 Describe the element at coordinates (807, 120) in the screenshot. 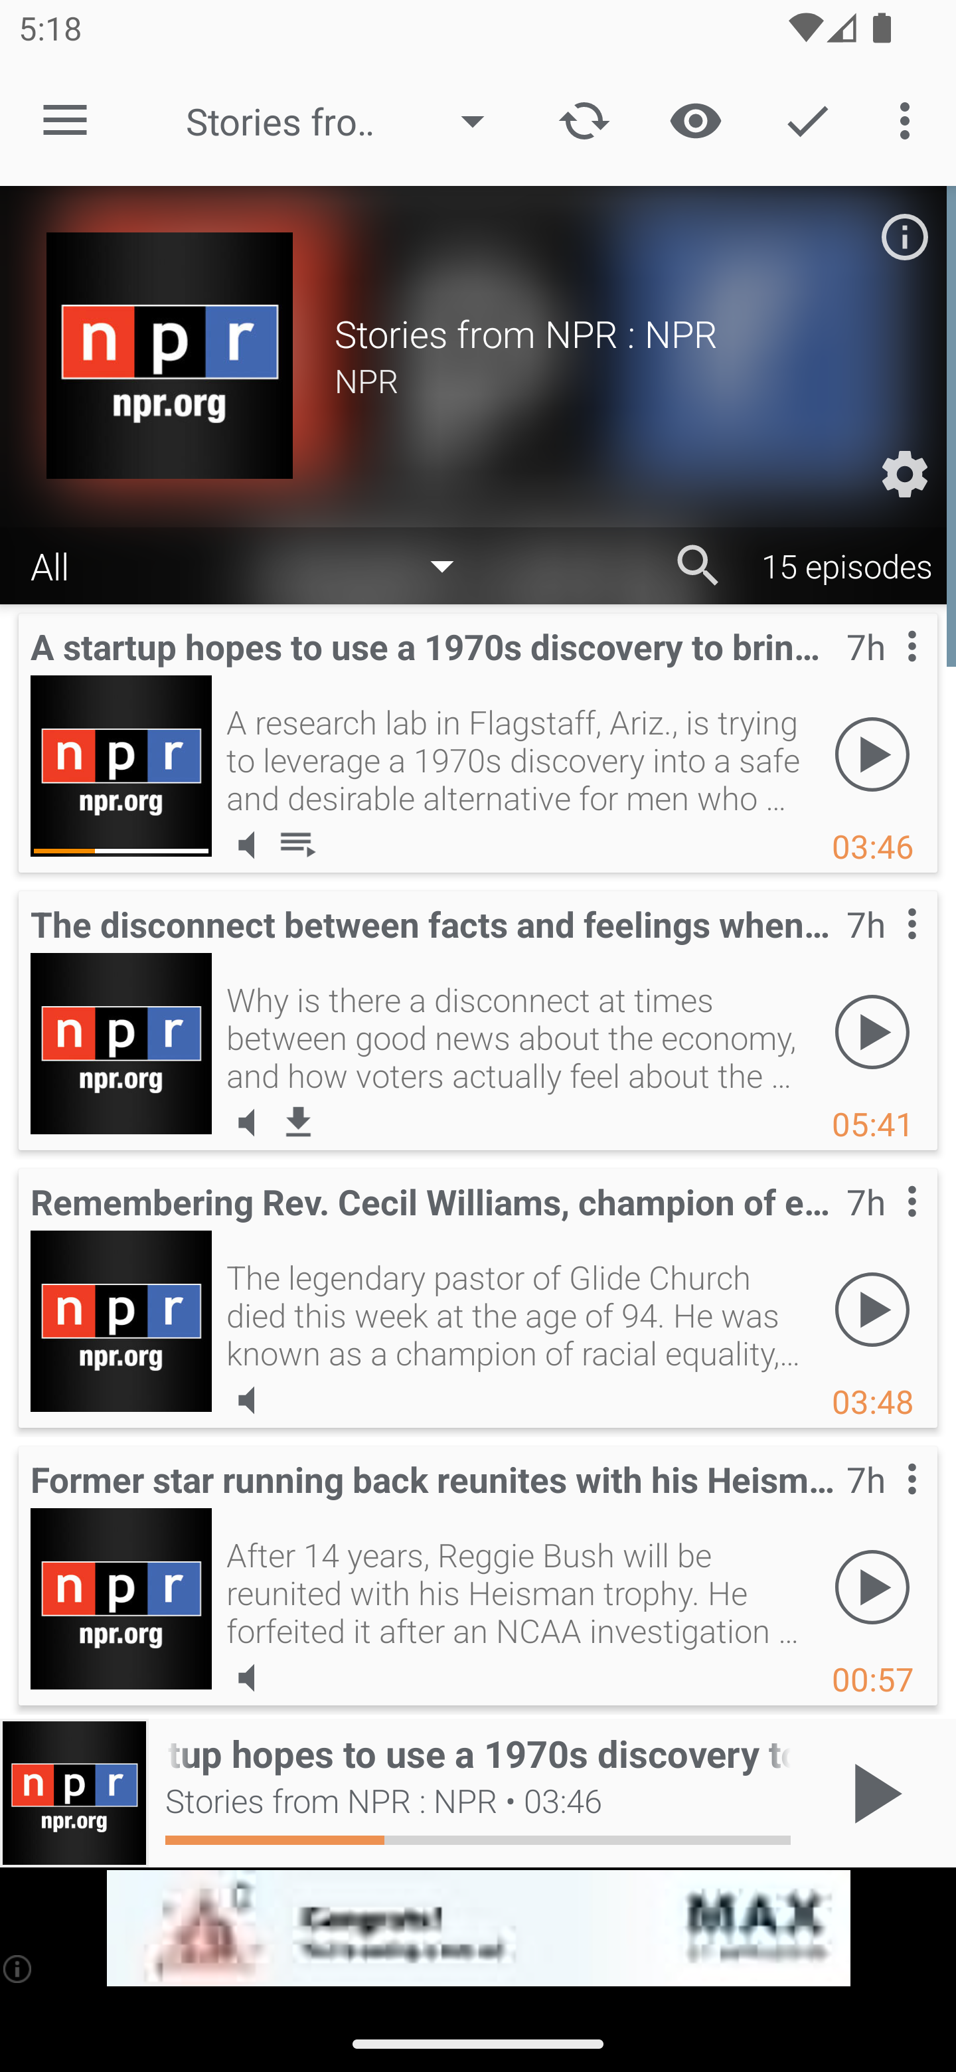

I see `Action Mode` at that location.